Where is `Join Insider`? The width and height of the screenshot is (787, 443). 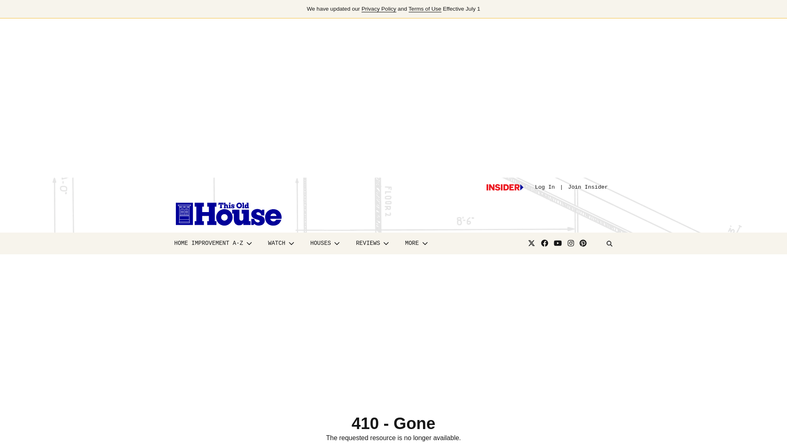
Join Insider is located at coordinates (588, 187).